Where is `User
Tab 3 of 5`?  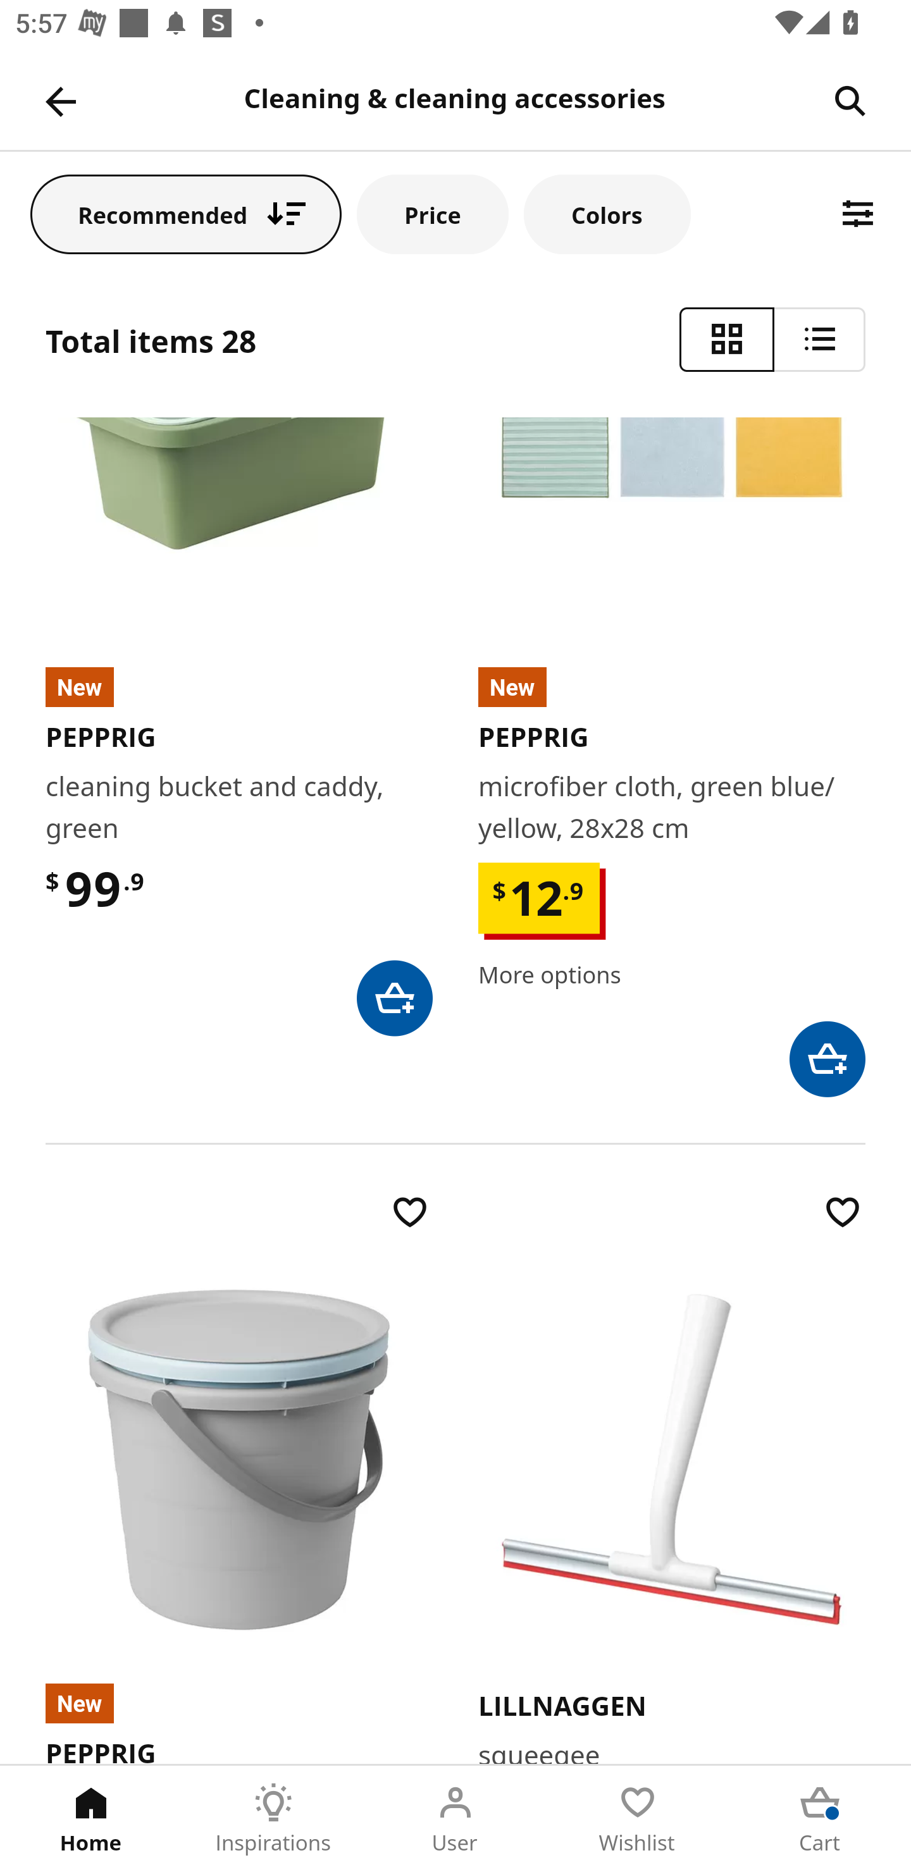
User
Tab 3 of 5 is located at coordinates (455, 1819).